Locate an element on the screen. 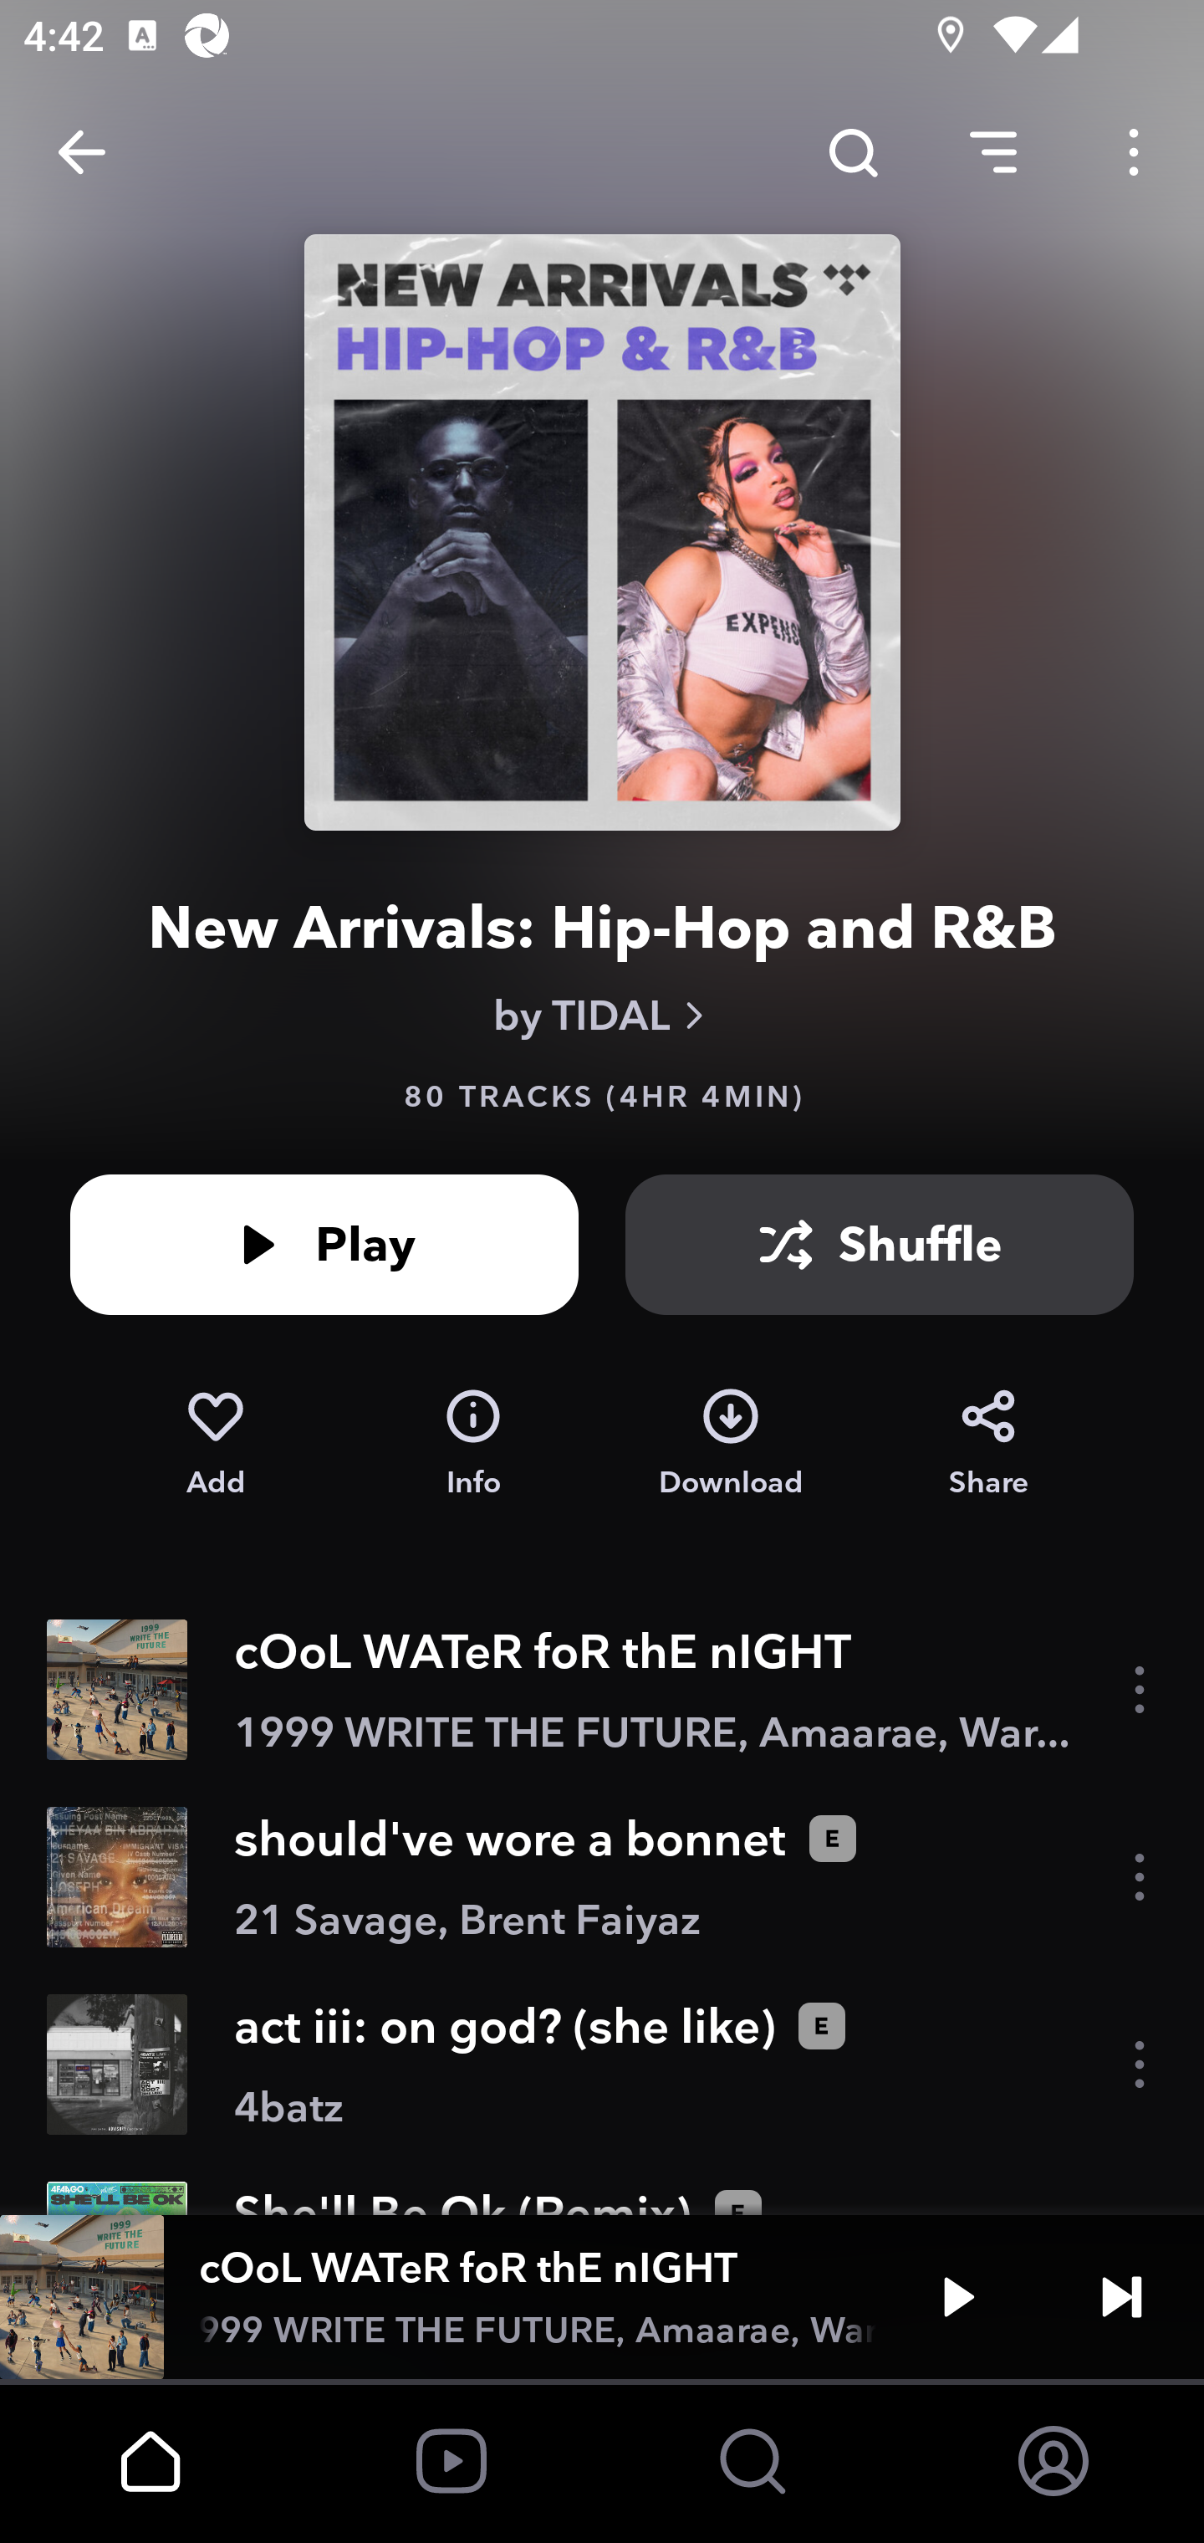 Image resolution: width=1204 pixels, height=2543 pixels. Play is located at coordinates (958, 2297).